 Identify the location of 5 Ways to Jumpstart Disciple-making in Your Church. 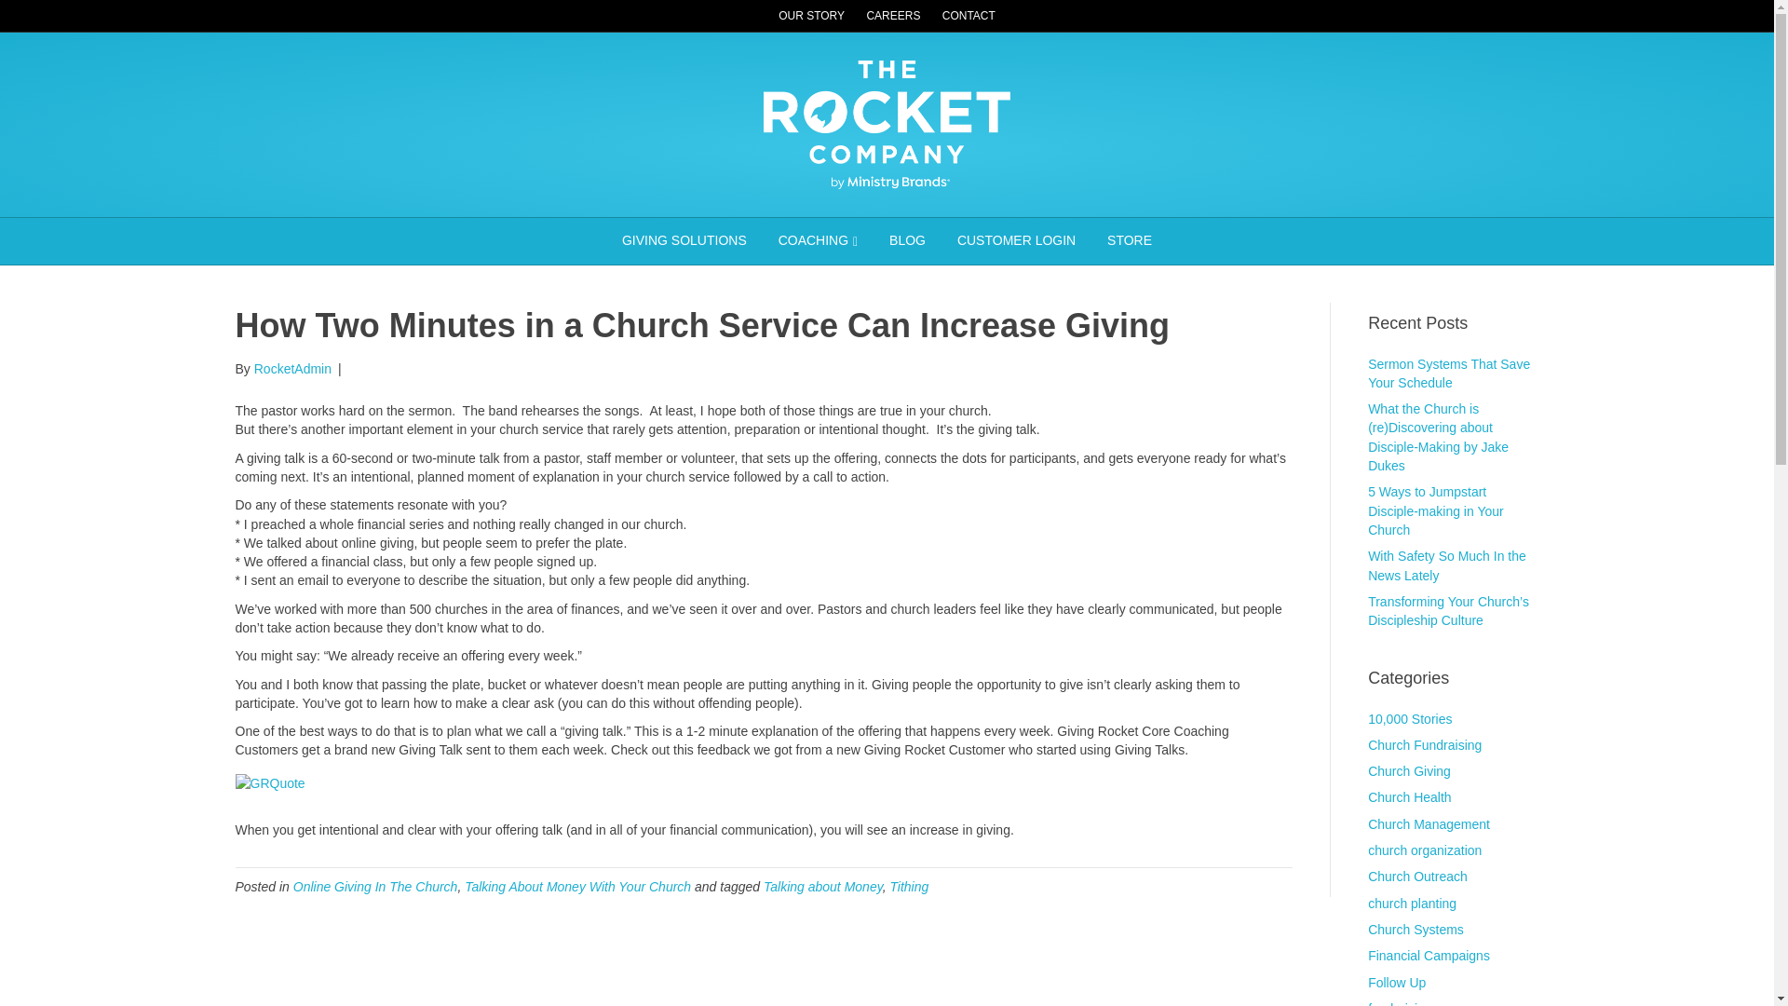
(1435, 510).